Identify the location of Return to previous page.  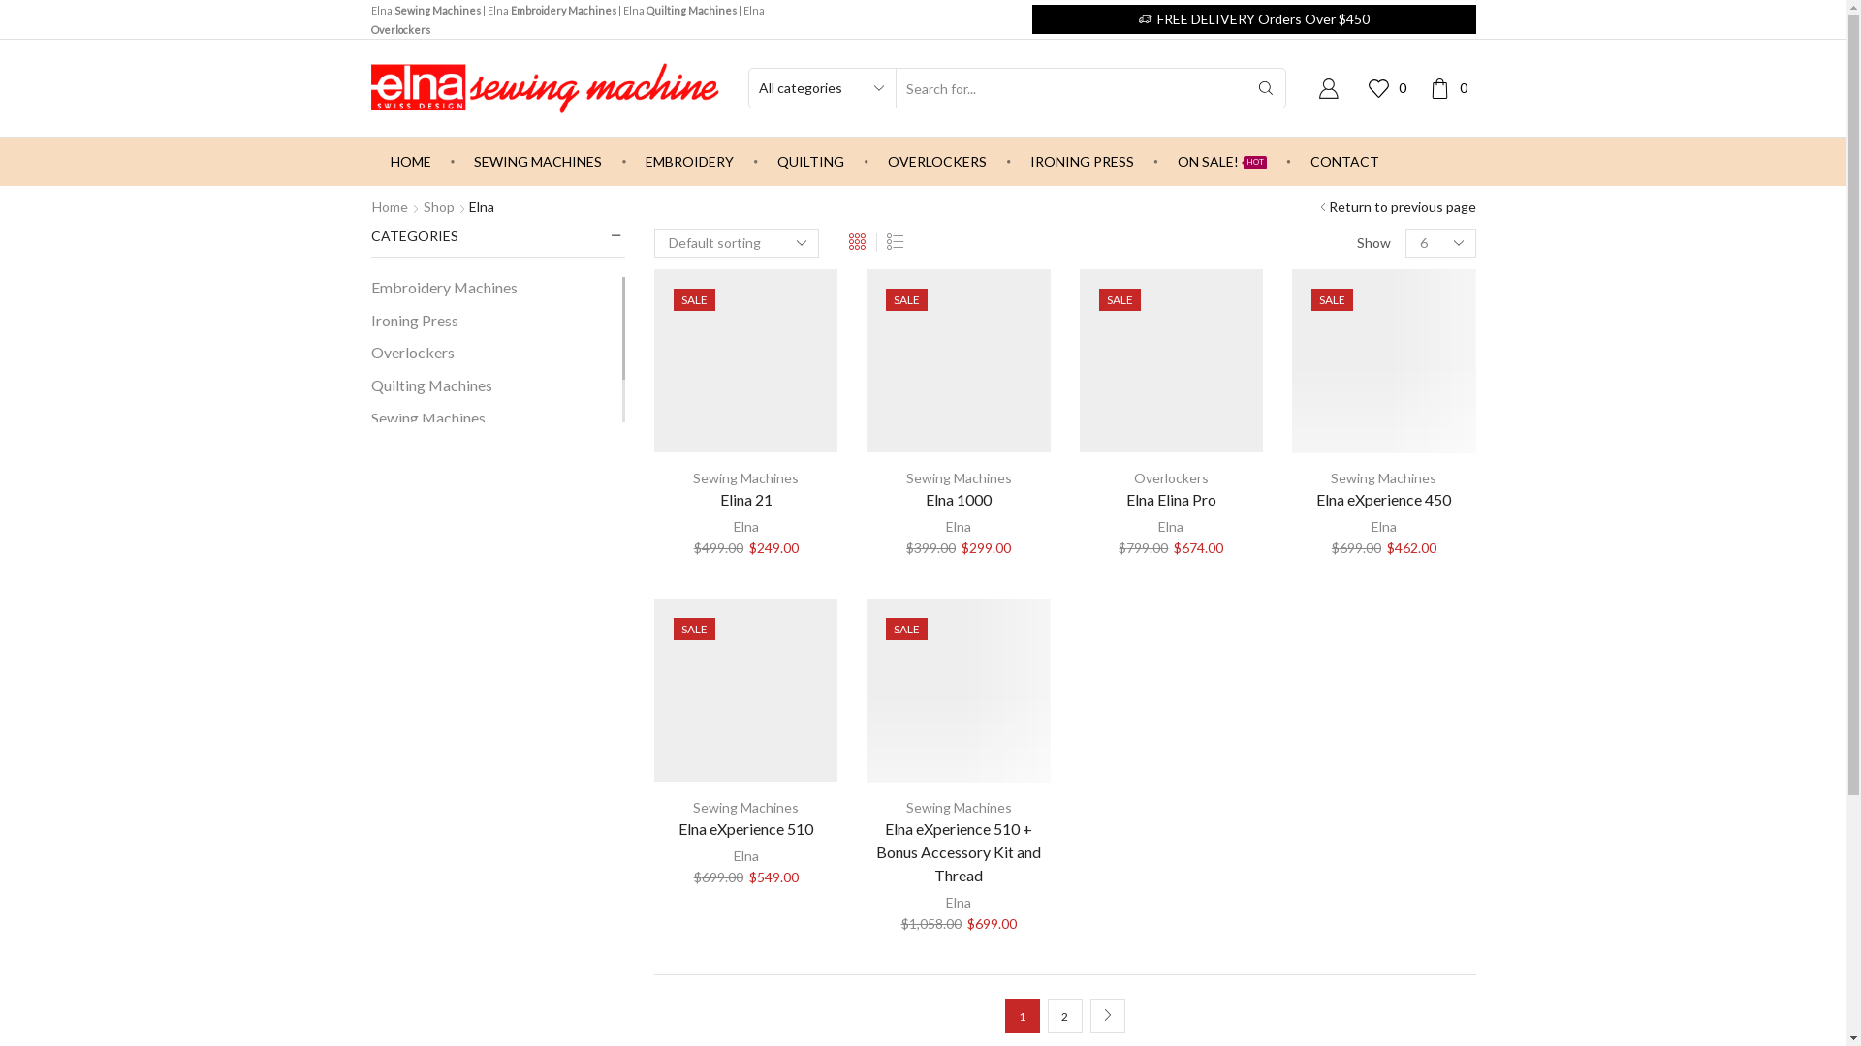
(1402, 207).